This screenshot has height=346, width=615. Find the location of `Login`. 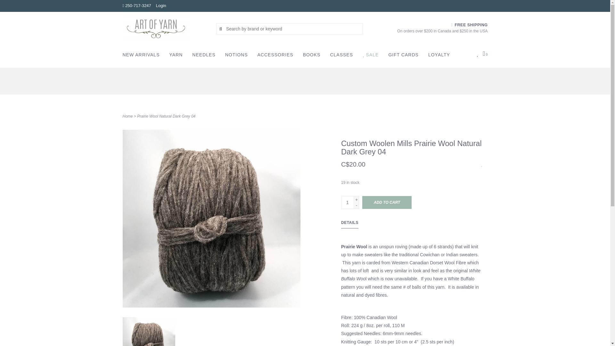

Login is located at coordinates (161, 5).